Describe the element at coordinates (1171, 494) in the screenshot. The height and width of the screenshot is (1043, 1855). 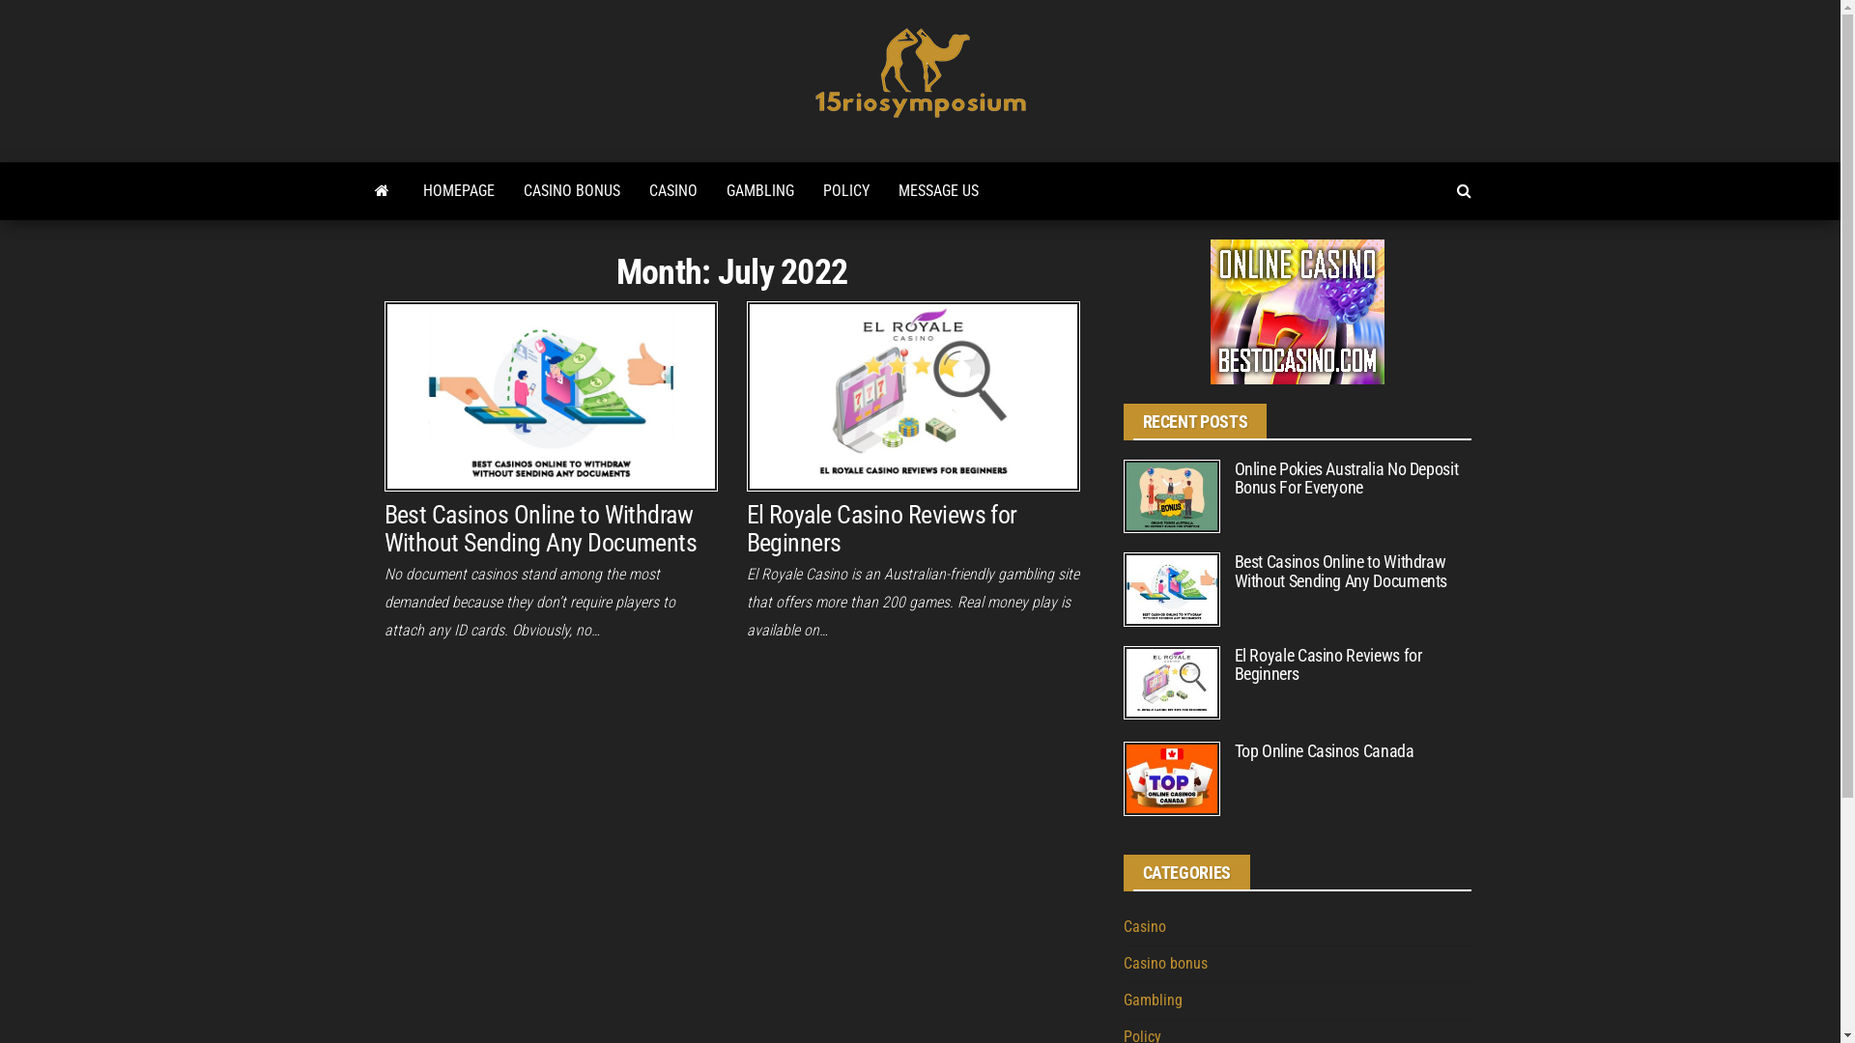
I see `Online Pokies Australia No Deposit Bonus For Everyone` at that location.